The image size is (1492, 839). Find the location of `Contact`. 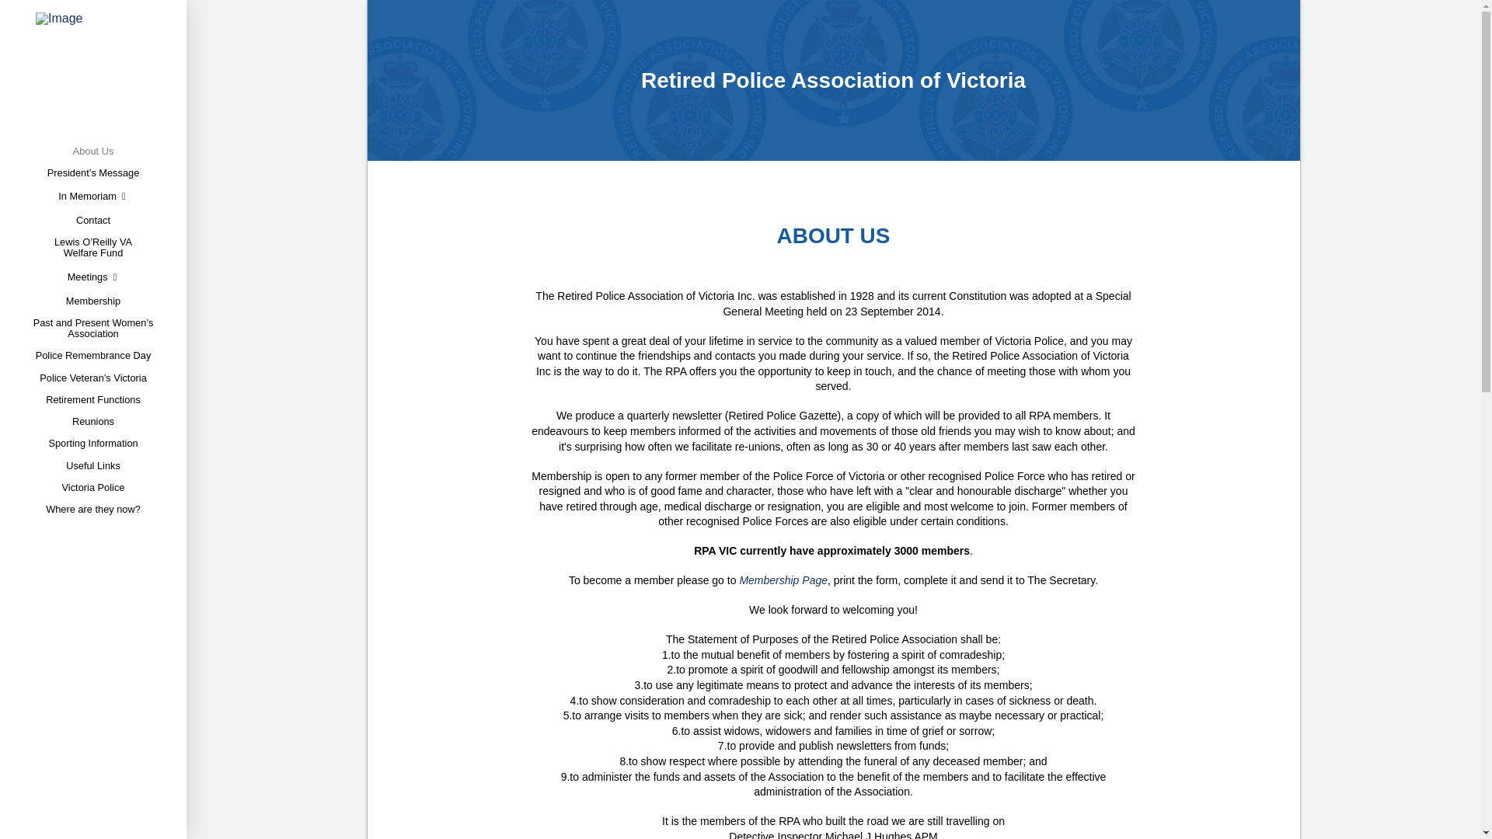

Contact is located at coordinates (93, 218).